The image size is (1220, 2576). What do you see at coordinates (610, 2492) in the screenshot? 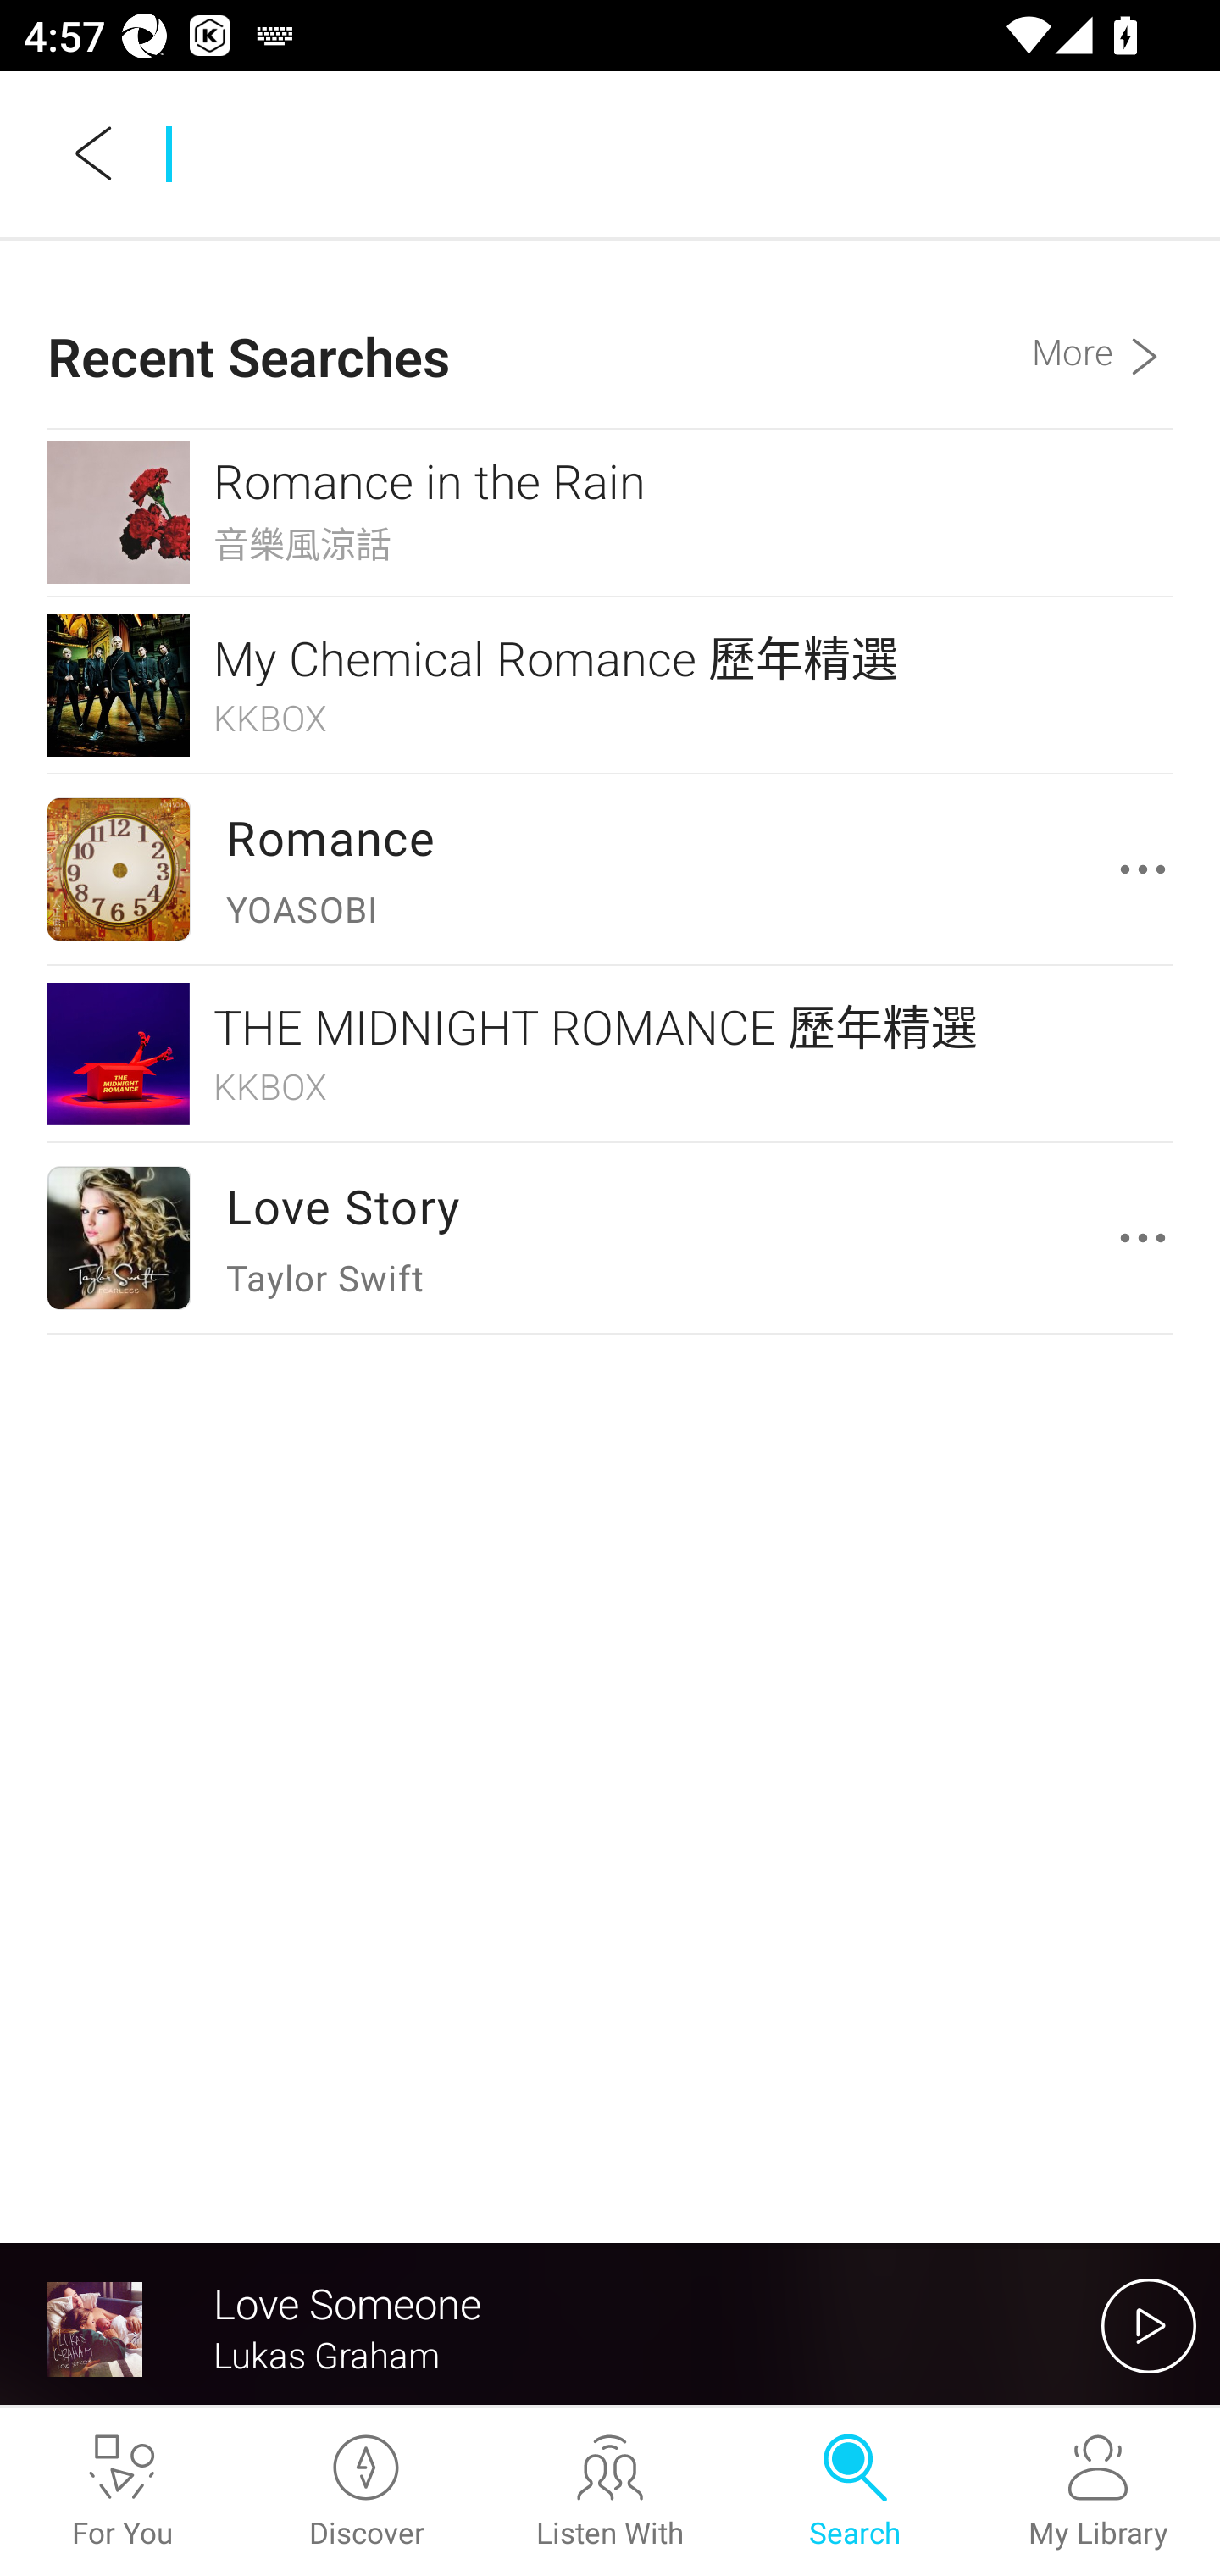
I see `Listen With` at bounding box center [610, 2492].